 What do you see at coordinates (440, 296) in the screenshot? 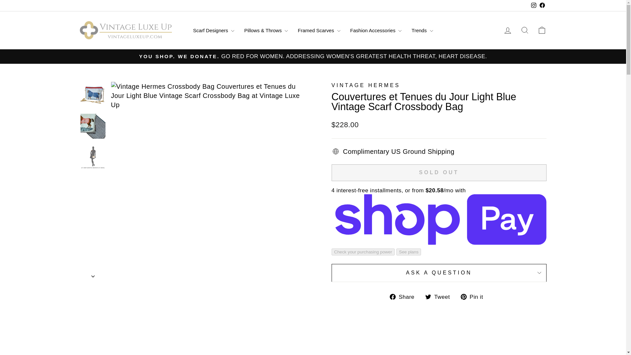
I see `Tweet on Twitter` at bounding box center [440, 296].